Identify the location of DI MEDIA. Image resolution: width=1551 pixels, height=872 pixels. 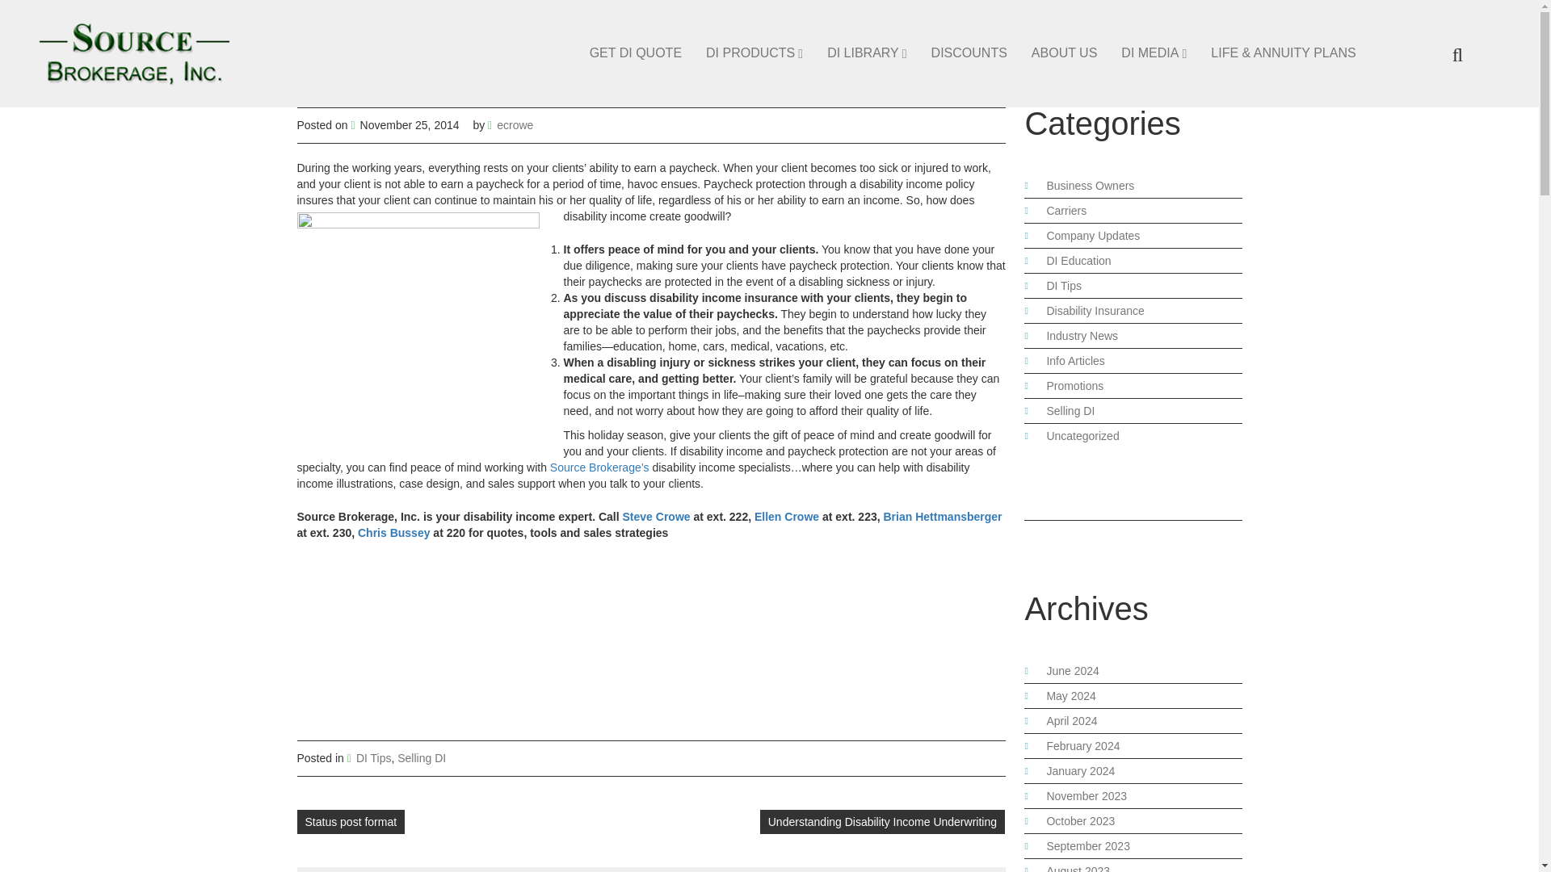
(1154, 53).